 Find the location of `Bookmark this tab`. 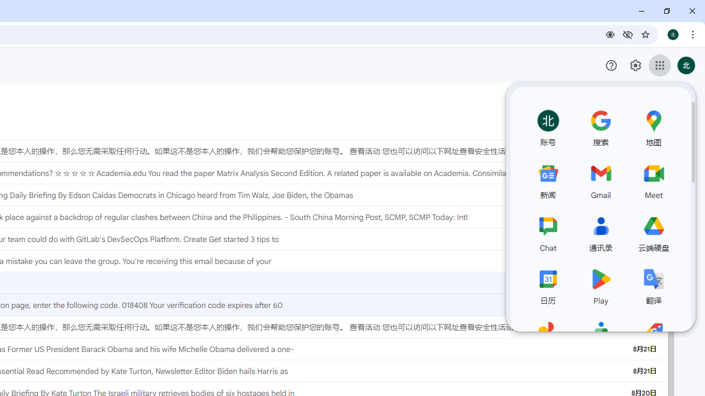

Bookmark this tab is located at coordinates (646, 34).